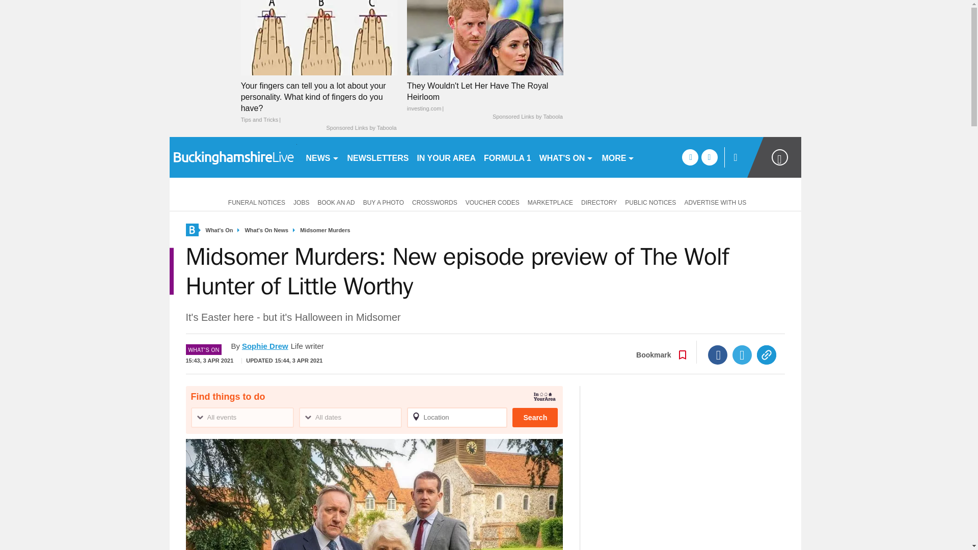 This screenshot has width=978, height=550. What do you see at coordinates (618, 157) in the screenshot?
I see `MORE` at bounding box center [618, 157].